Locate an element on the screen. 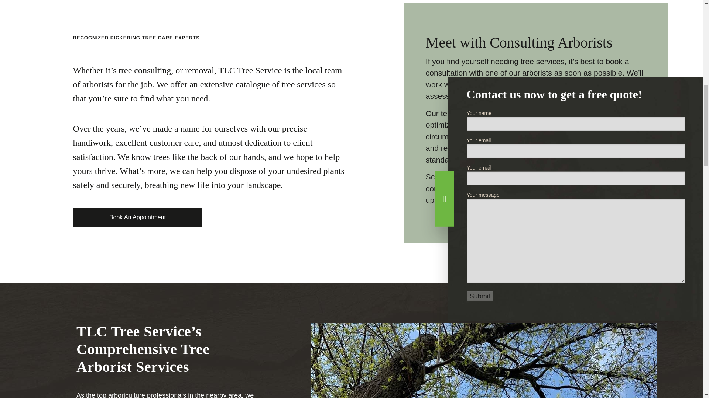 This screenshot has width=709, height=398. Book An Appointment is located at coordinates (137, 217).